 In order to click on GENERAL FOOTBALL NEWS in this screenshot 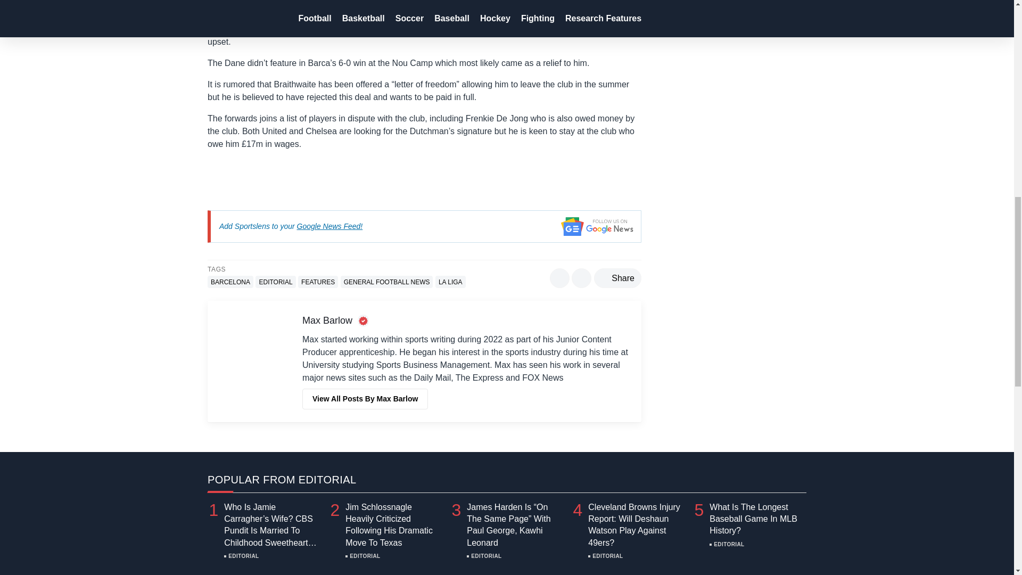, I will do `click(386, 282)`.